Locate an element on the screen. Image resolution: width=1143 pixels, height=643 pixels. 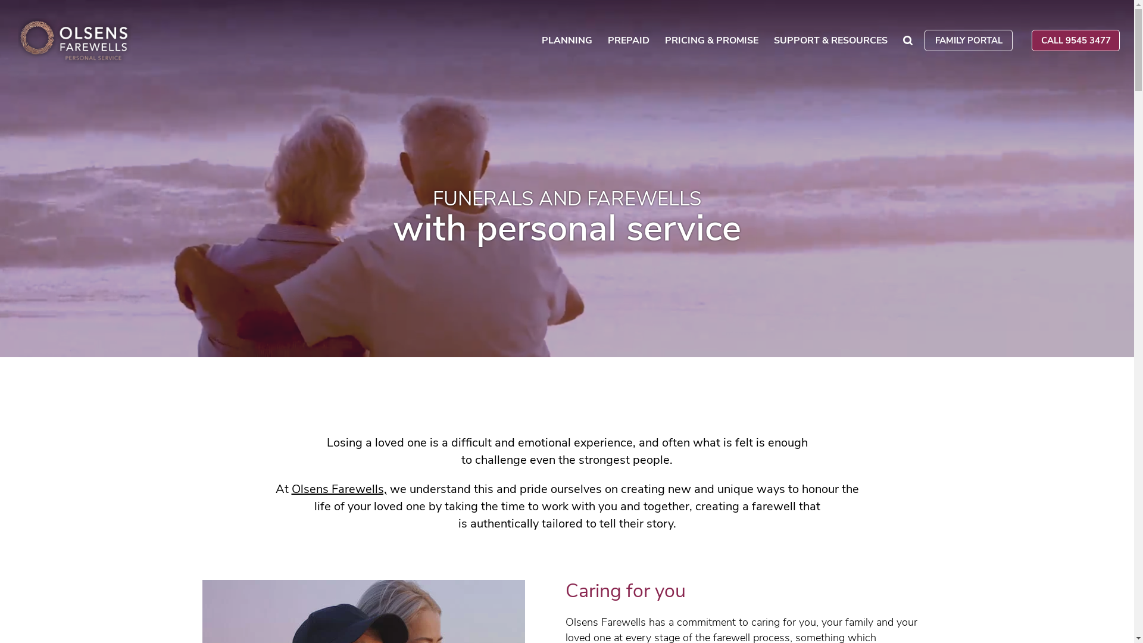
PRICING & PROMISE is located at coordinates (712, 43).